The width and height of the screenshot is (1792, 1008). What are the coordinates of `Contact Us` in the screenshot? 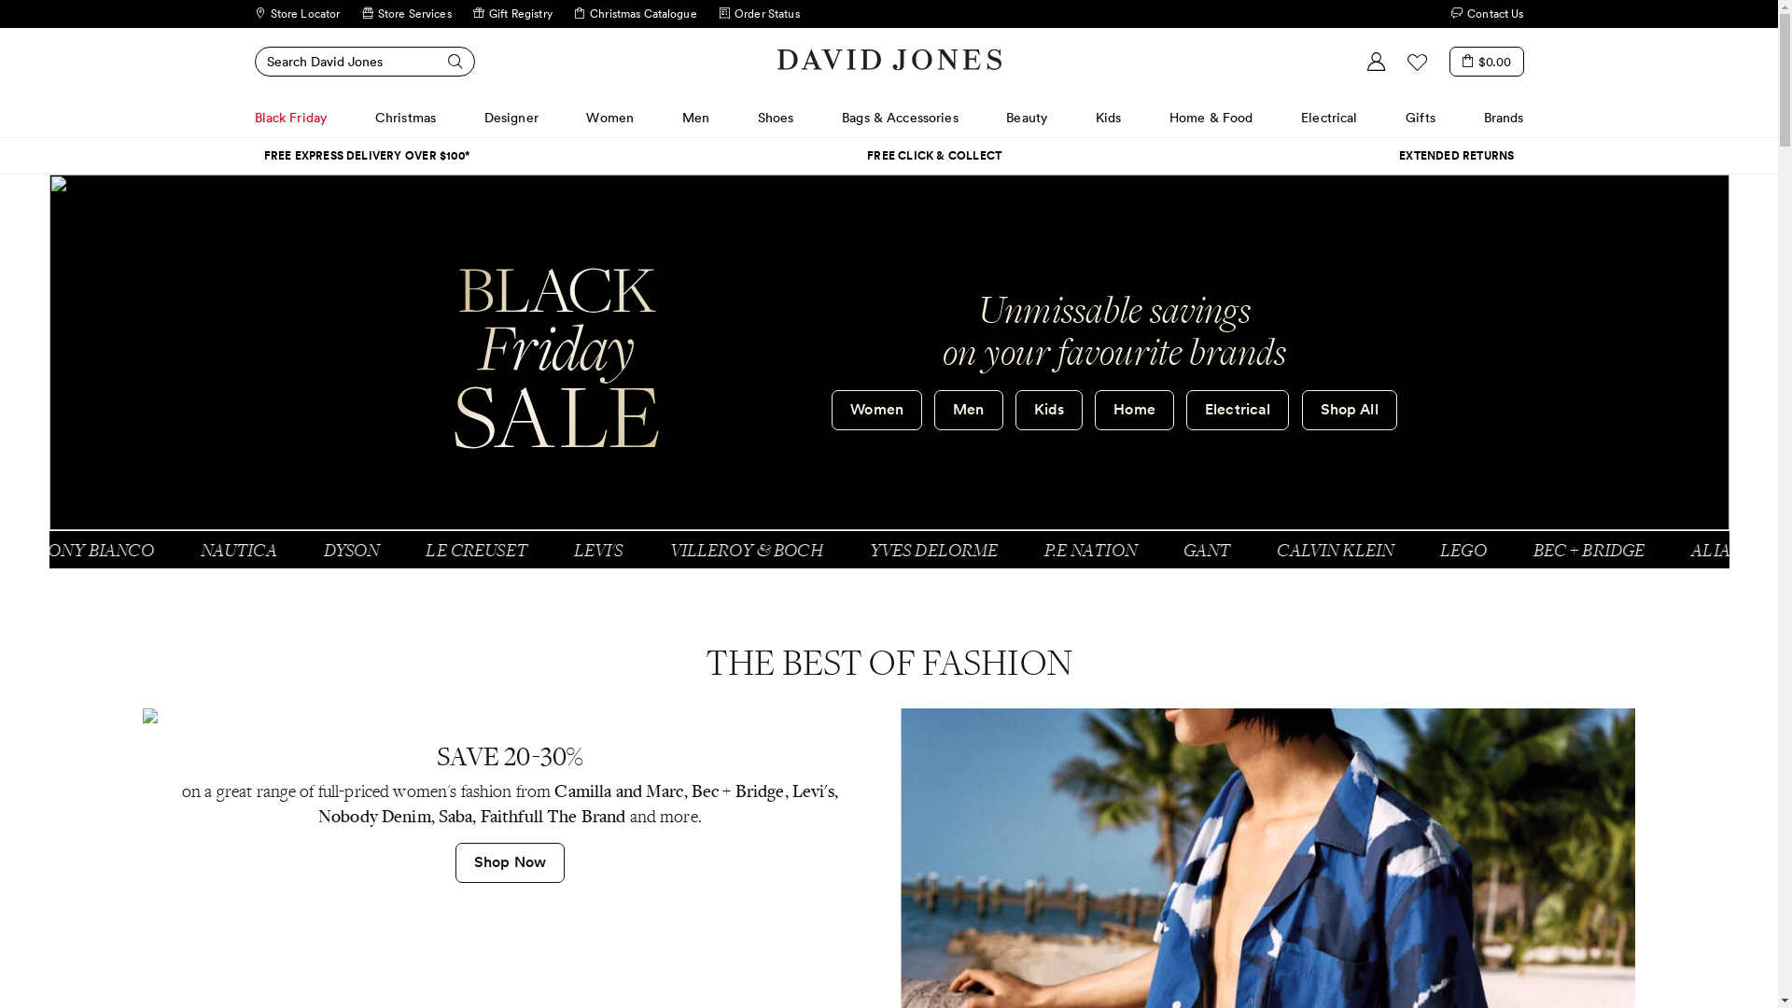 It's located at (1488, 13).